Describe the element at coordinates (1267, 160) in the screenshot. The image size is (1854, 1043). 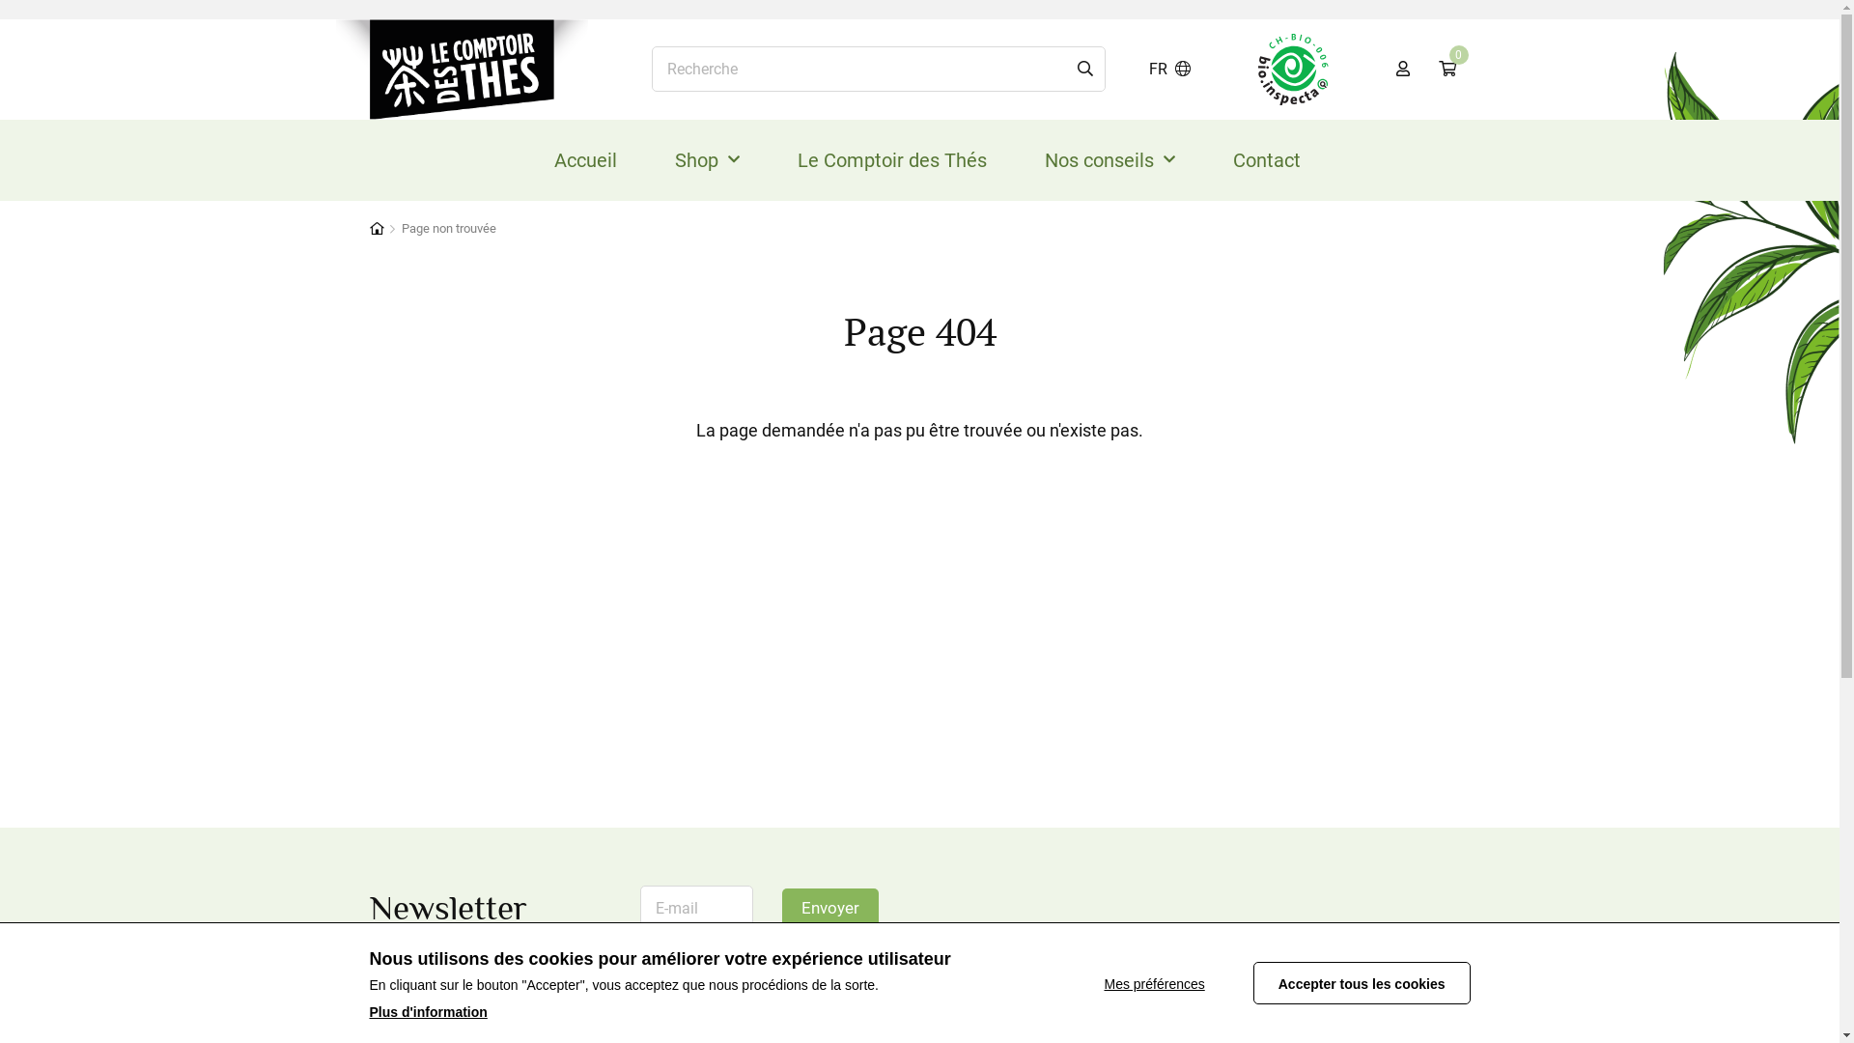
I see `Contact` at that location.